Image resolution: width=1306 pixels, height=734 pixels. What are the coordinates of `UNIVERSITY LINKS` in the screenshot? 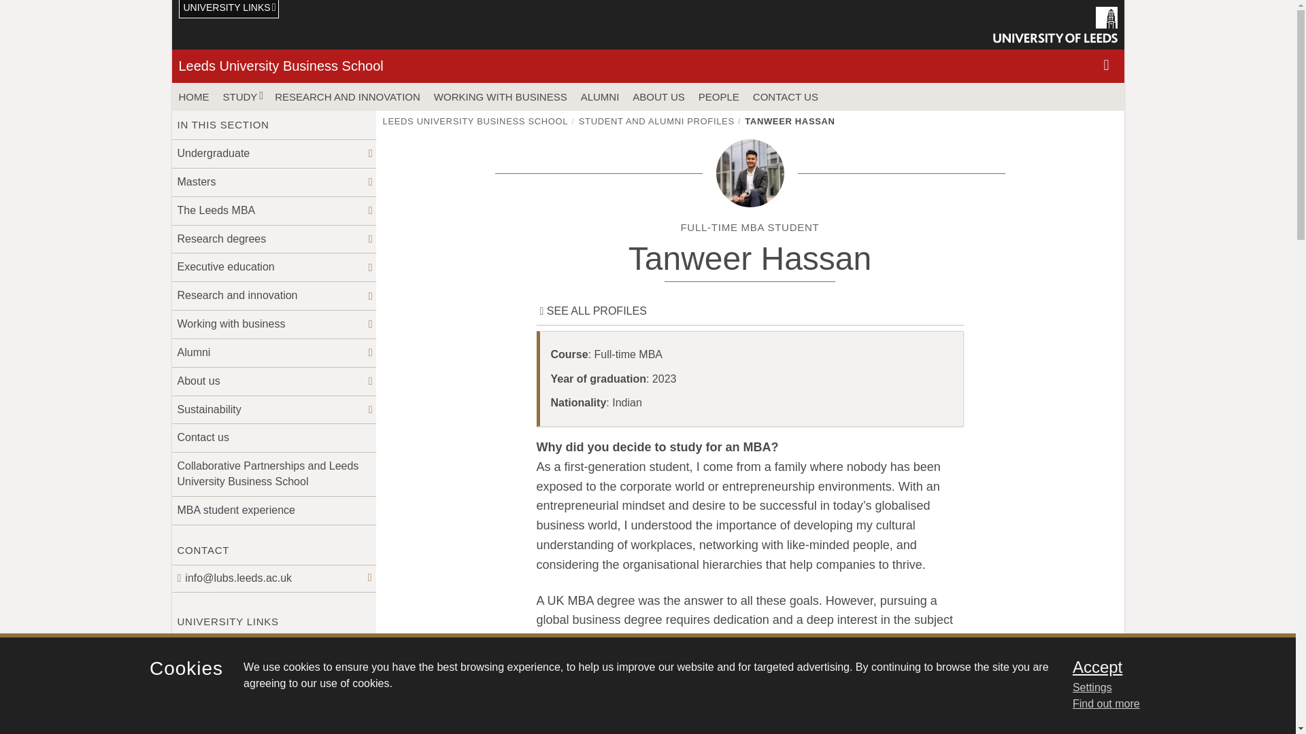 It's located at (229, 10).